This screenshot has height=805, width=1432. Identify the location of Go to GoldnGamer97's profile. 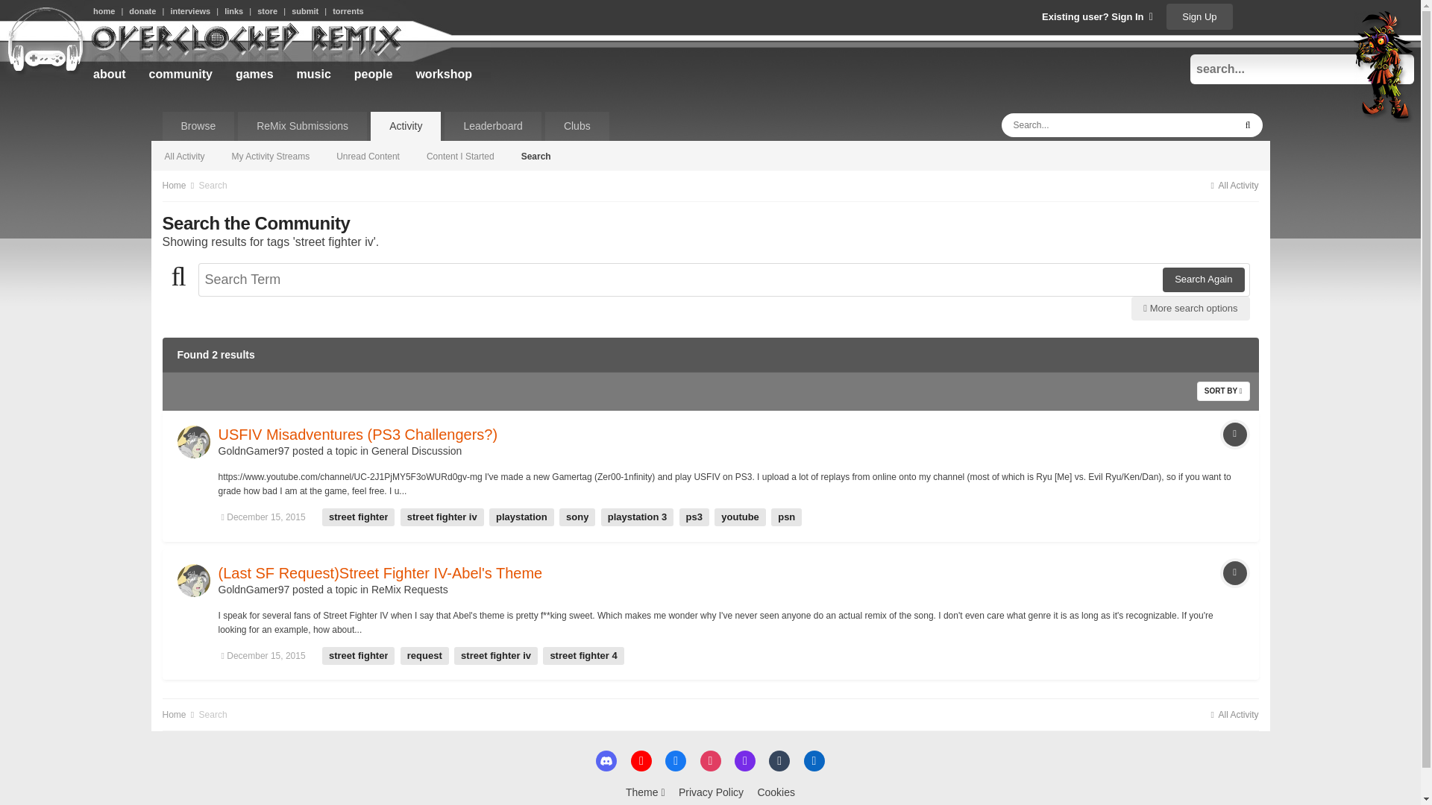
(253, 451).